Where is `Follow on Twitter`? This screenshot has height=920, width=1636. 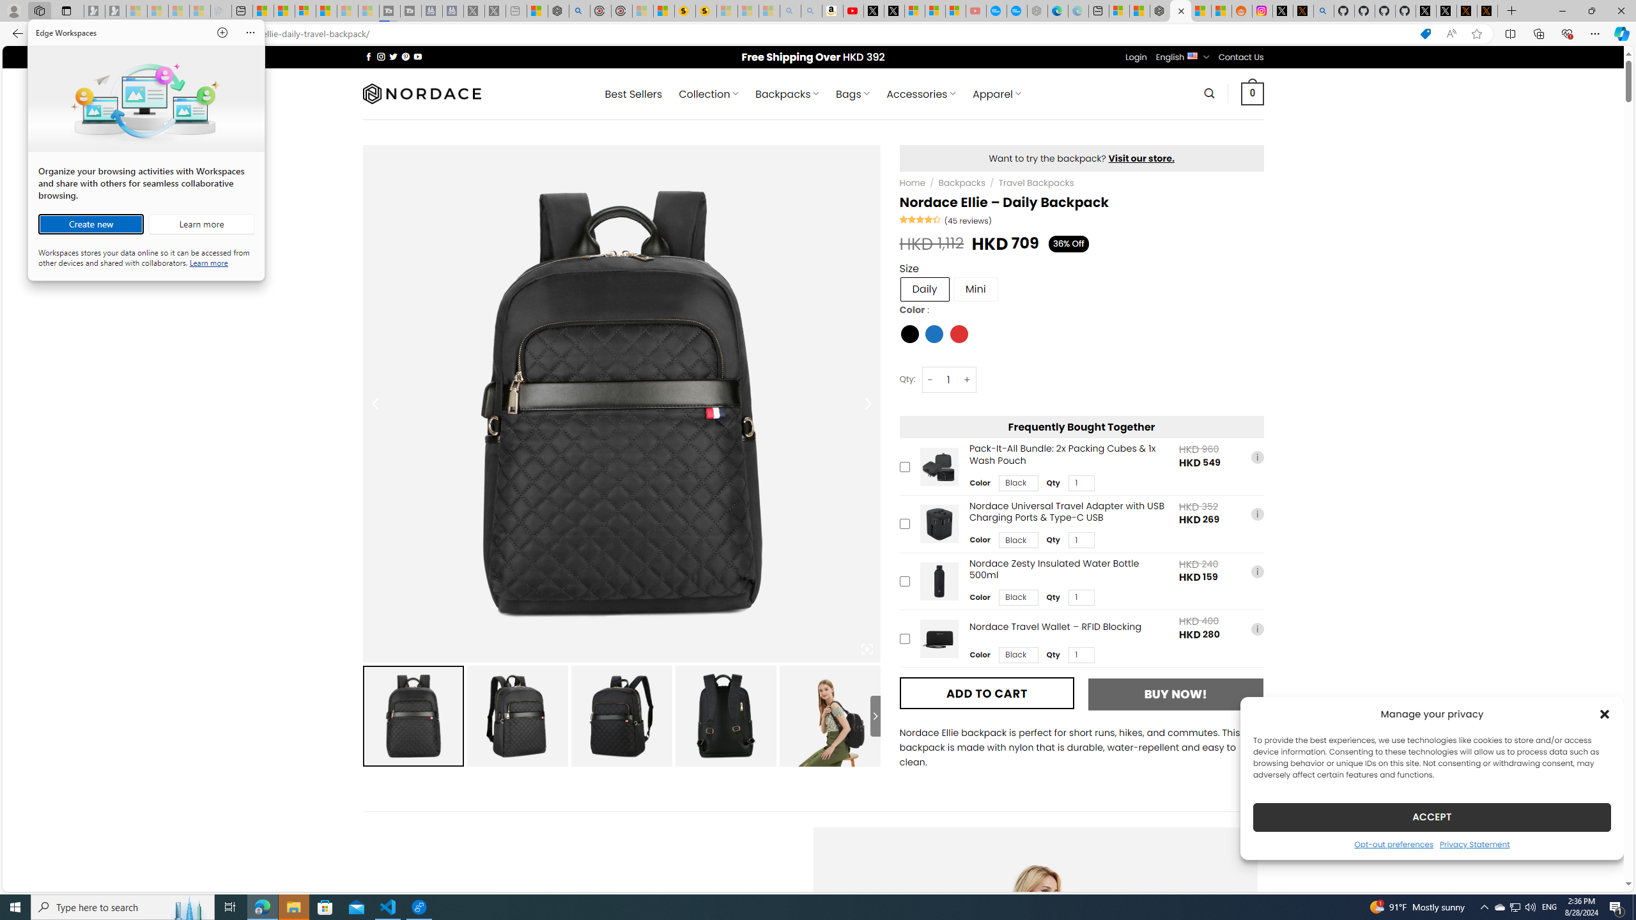 Follow on Twitter is located at coordinates (325, 907).